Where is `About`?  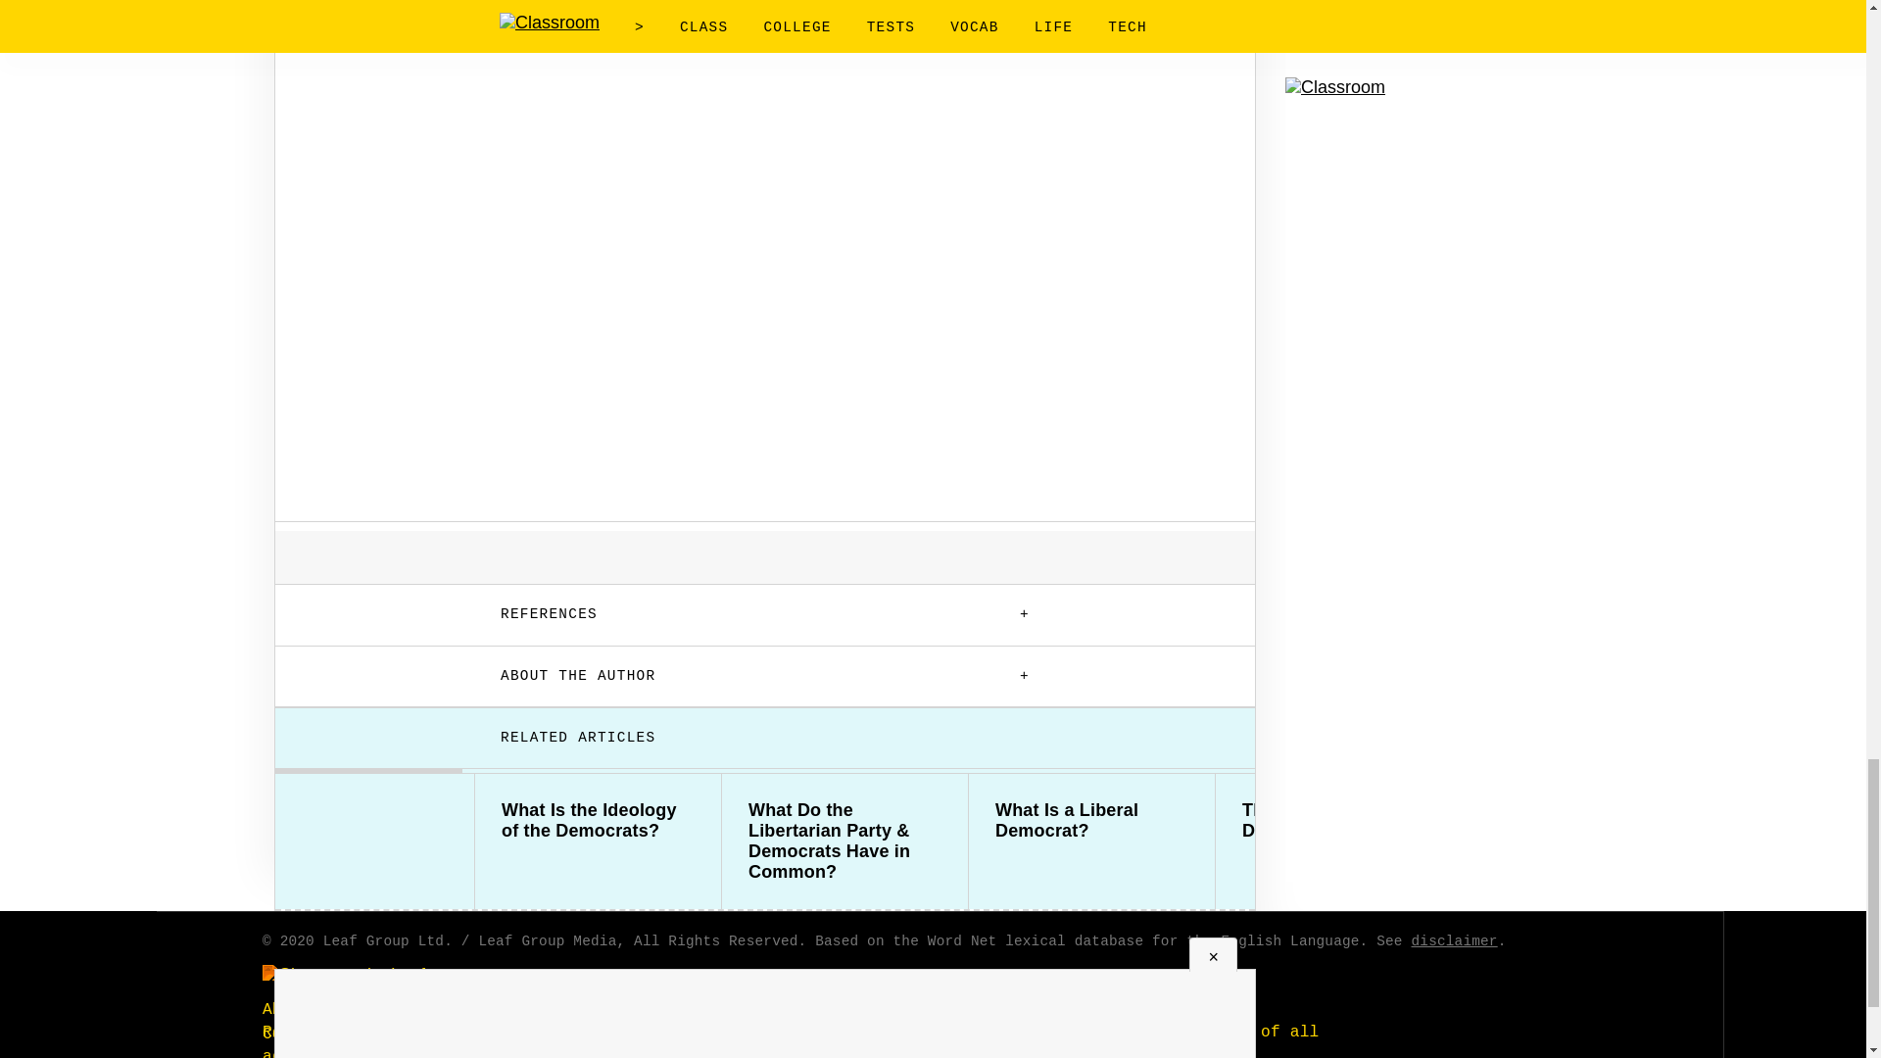 About is located at coordinates (286, 1009).